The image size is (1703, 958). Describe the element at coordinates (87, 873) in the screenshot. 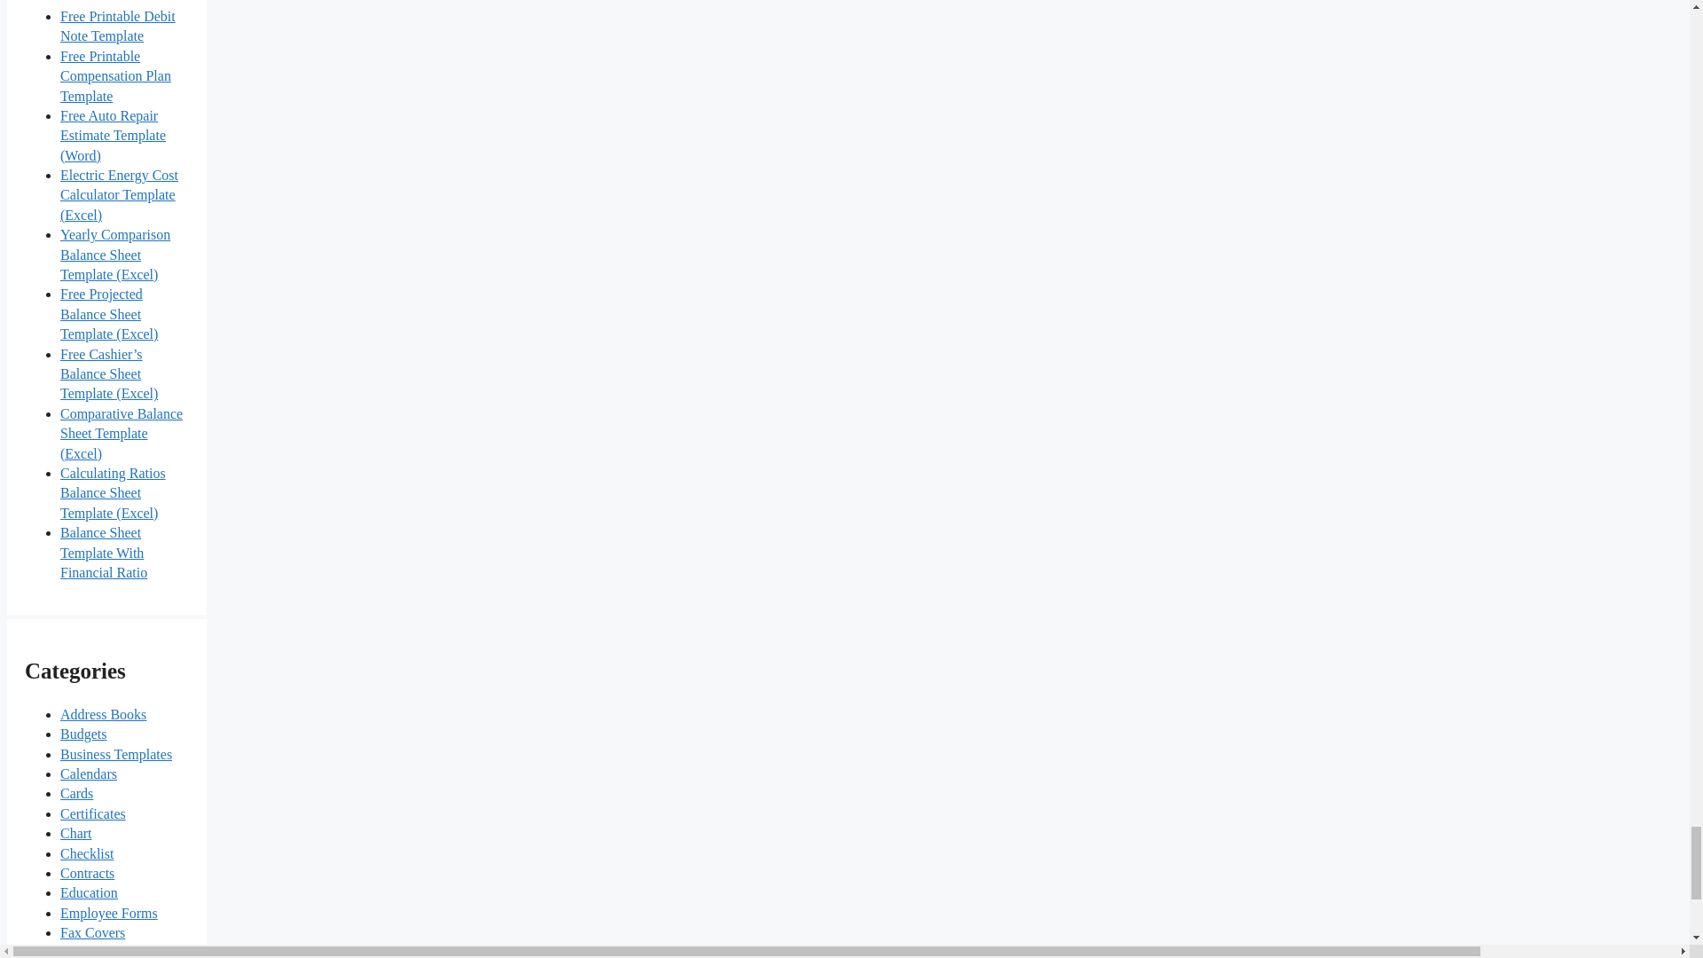

I see `Contracts` at that location.